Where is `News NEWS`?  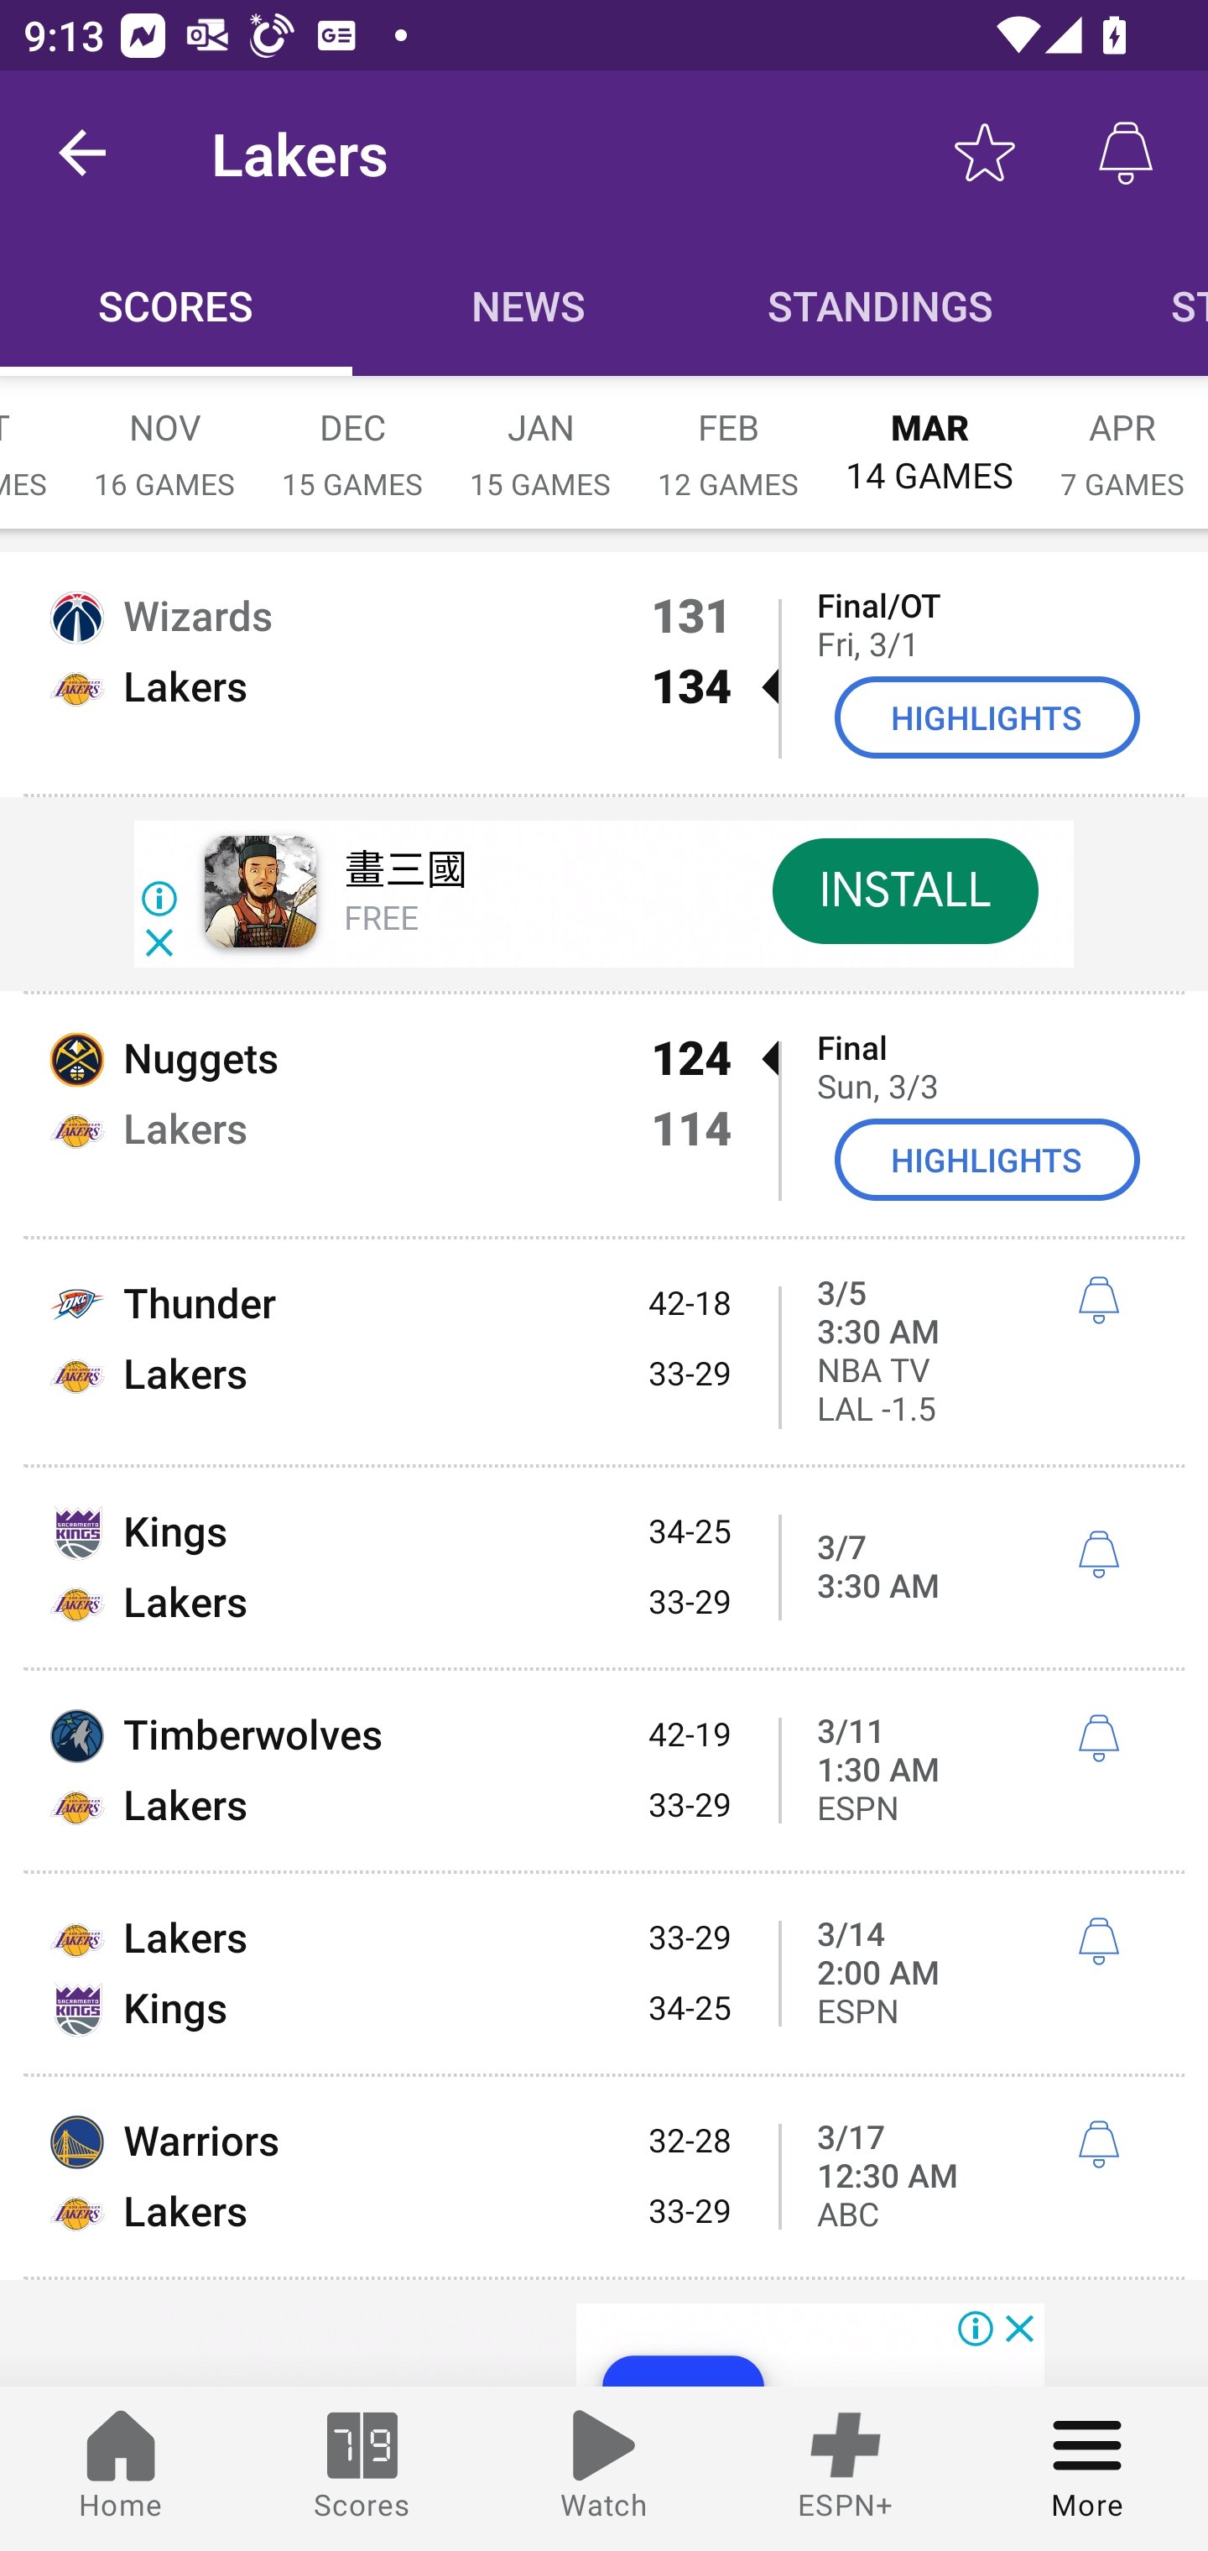
News NEWS is located at coordinates (528, 304).